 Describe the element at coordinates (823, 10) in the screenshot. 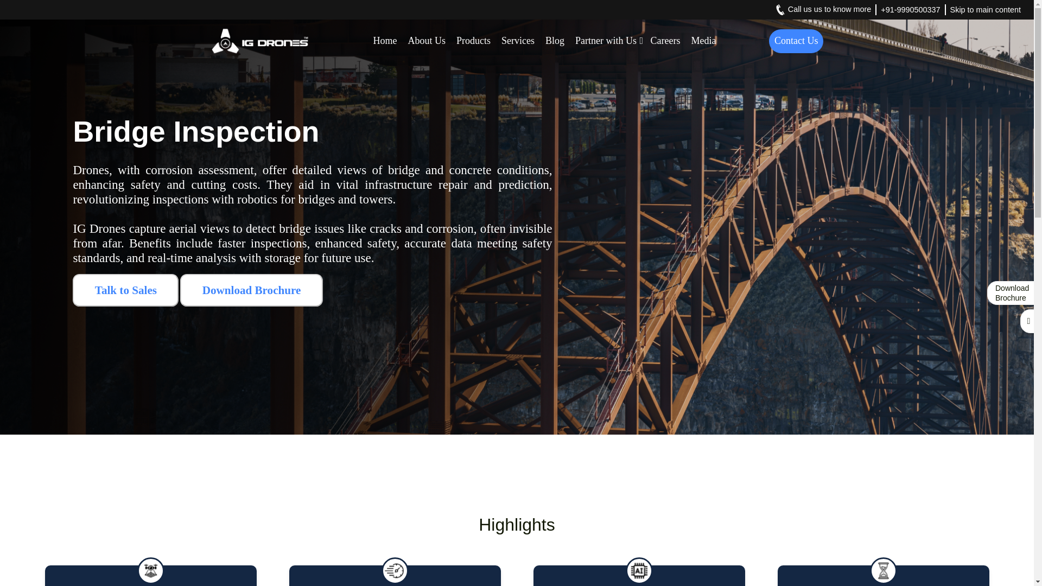

I see `Call us us to know more` at that location.